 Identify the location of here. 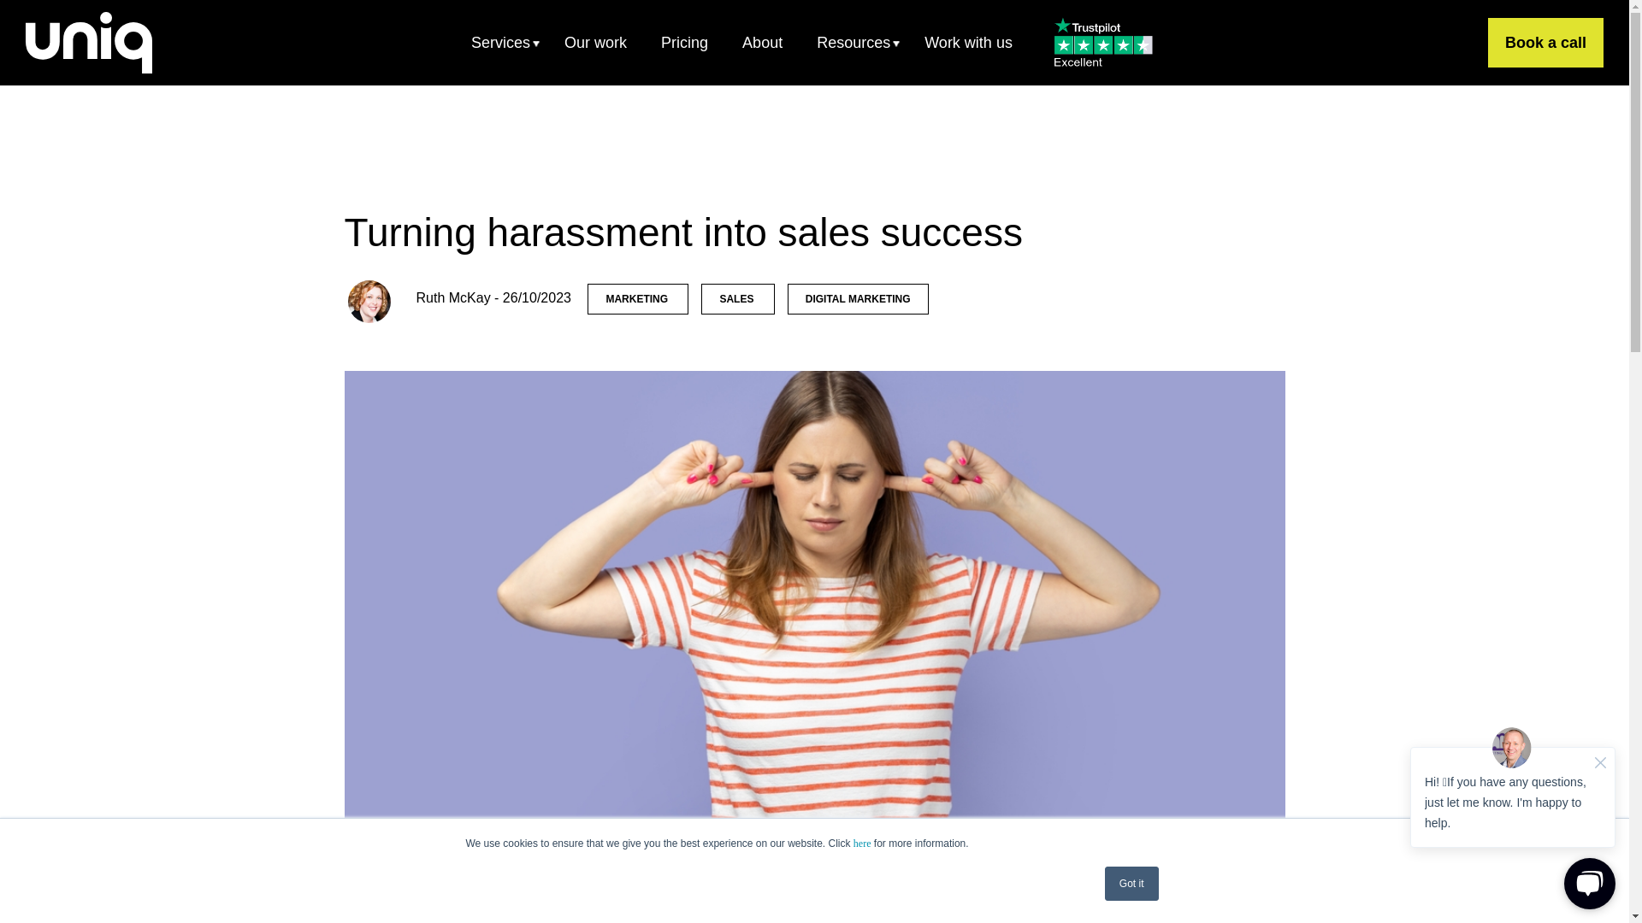
(862, 843).